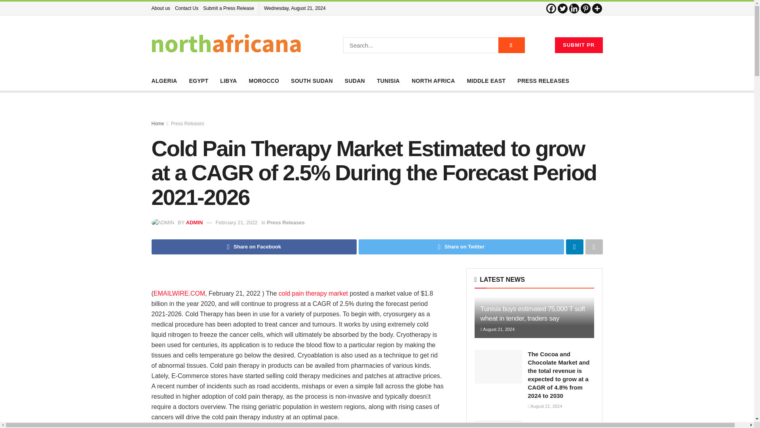 Image resolution: width=760 pixels, height=428 pixels. What do you see at coordinates (551, 8) in the screenshot?
I see `Facebook` at bounding box center [551, 8].